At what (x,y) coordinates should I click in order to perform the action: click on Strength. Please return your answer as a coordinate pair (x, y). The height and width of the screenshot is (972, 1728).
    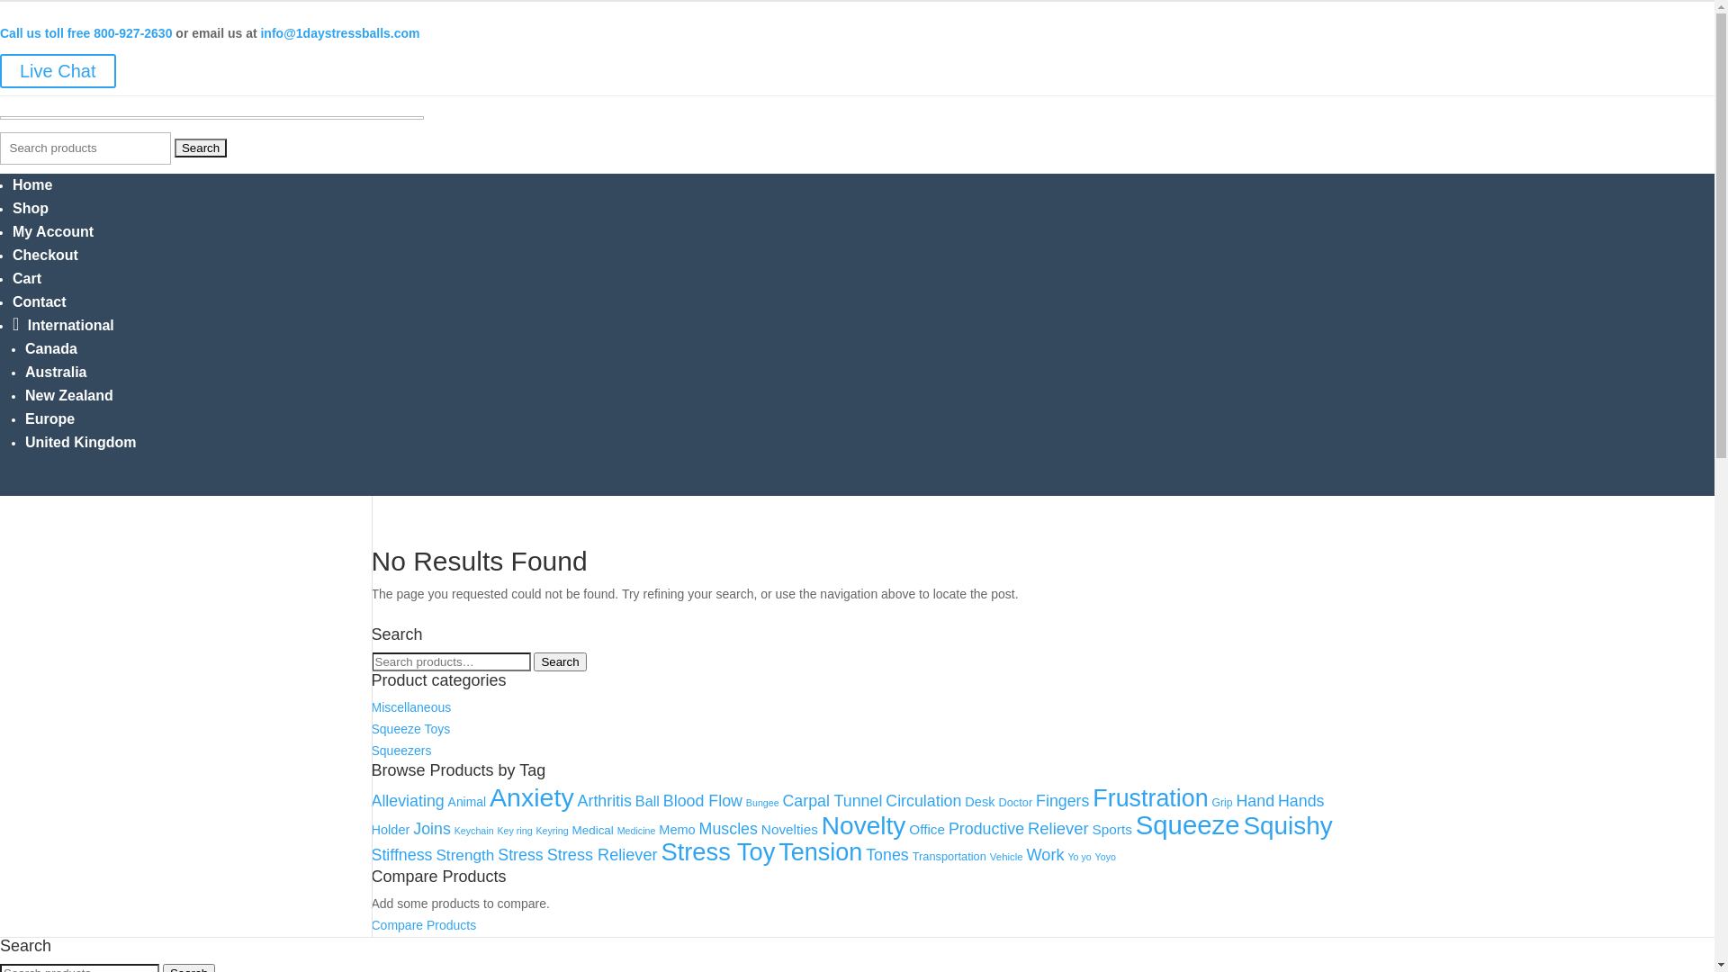
    Looking at the image, I should click on (464, 855).